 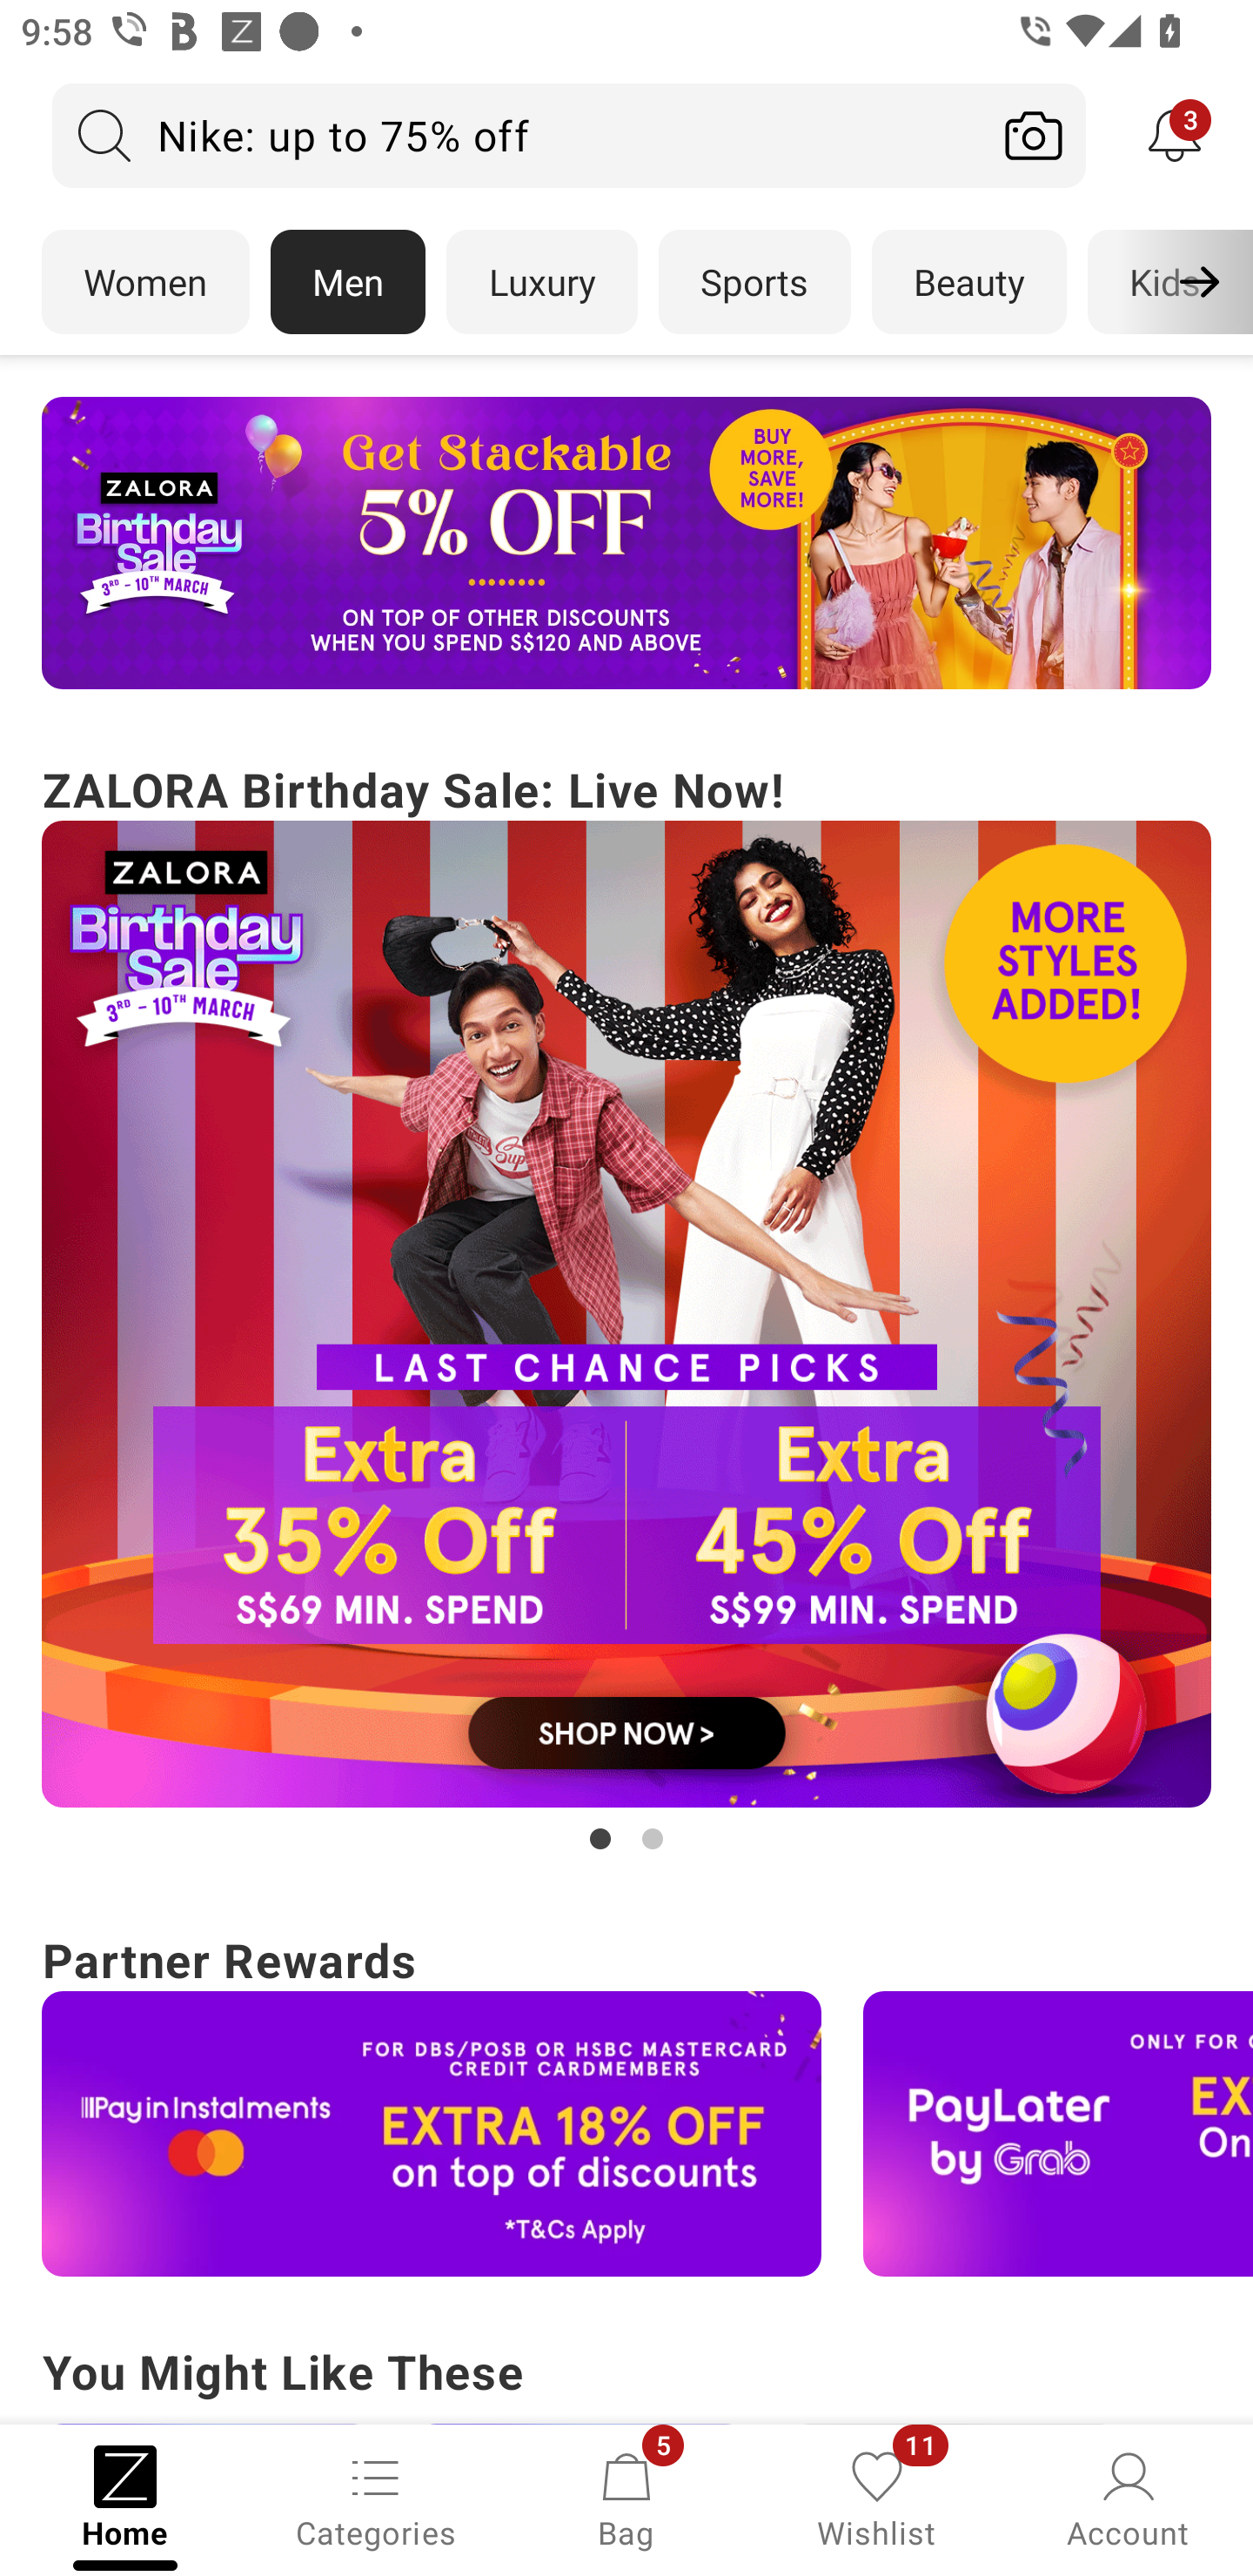 What do you see at coordinates (376, 2498) in the screenshot?
I see `Categories` at bounding box center [376, 2498].